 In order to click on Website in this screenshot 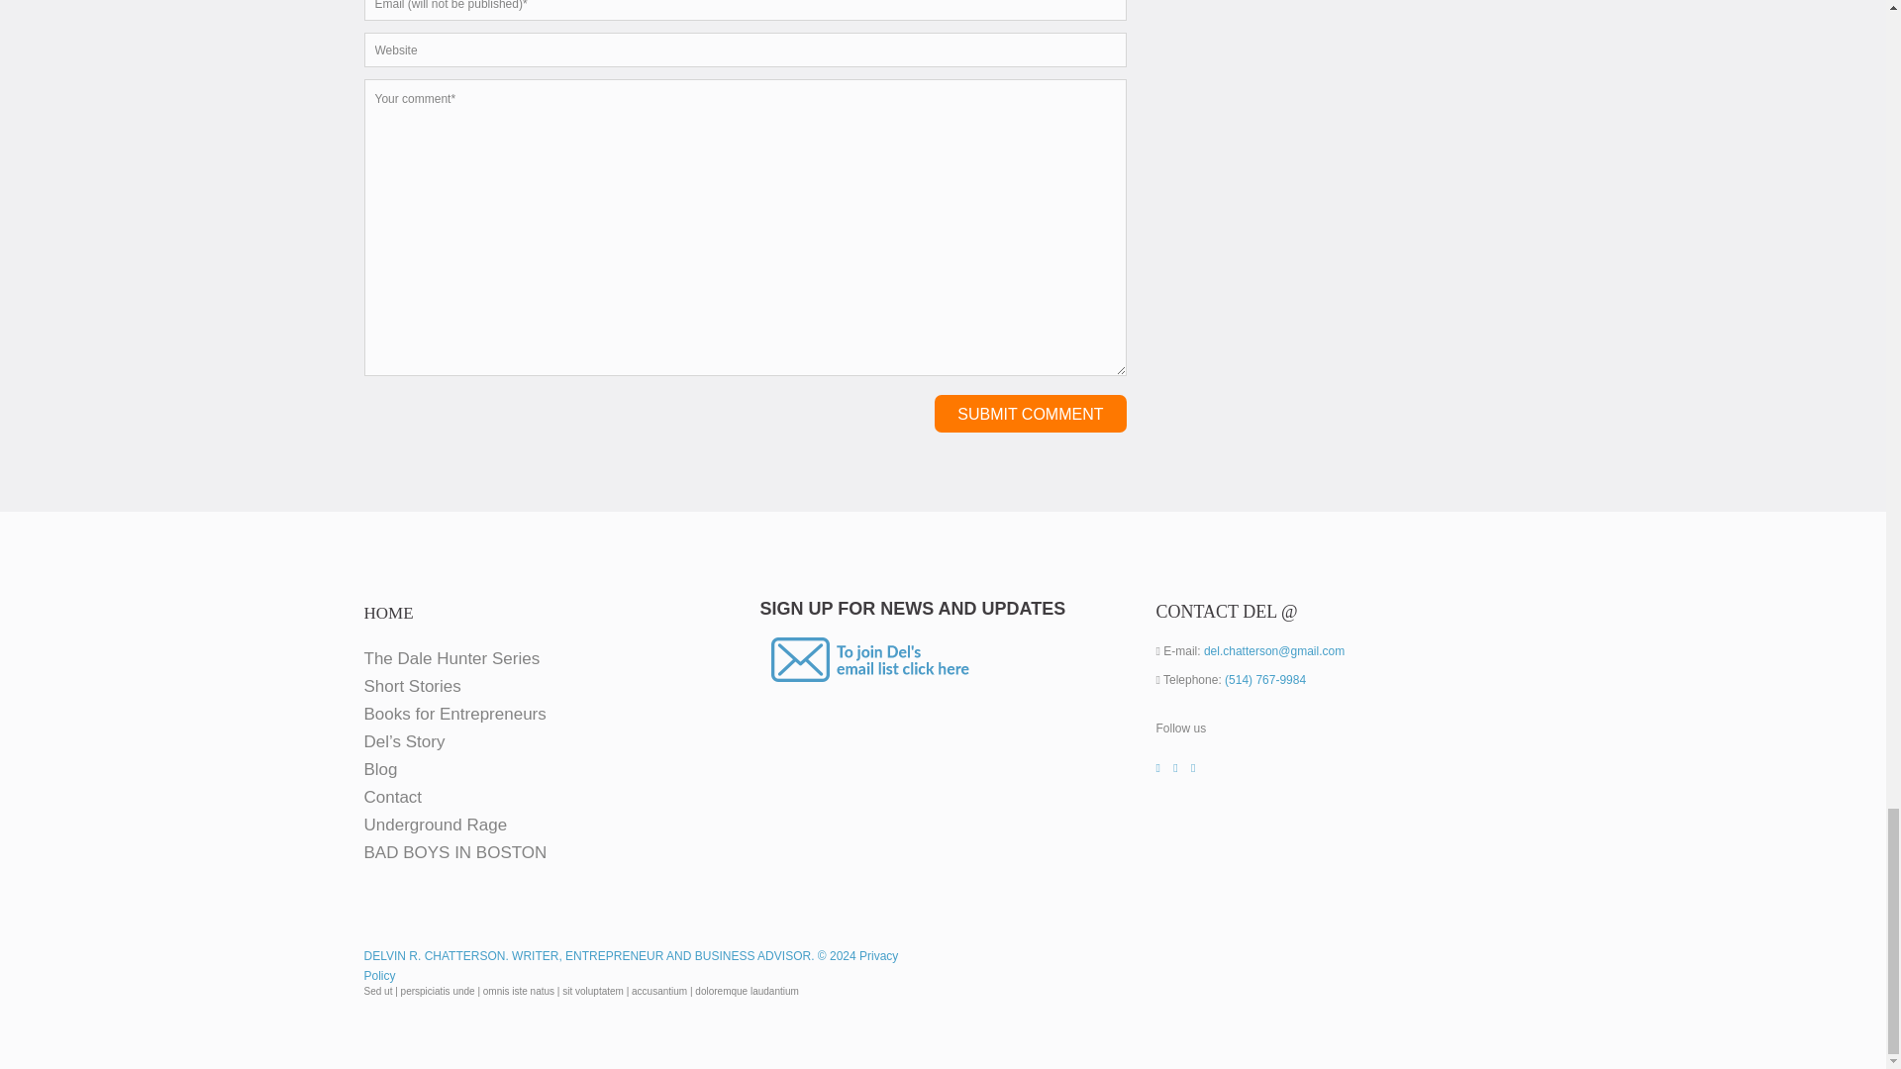, I will do `click(746, 49)`.